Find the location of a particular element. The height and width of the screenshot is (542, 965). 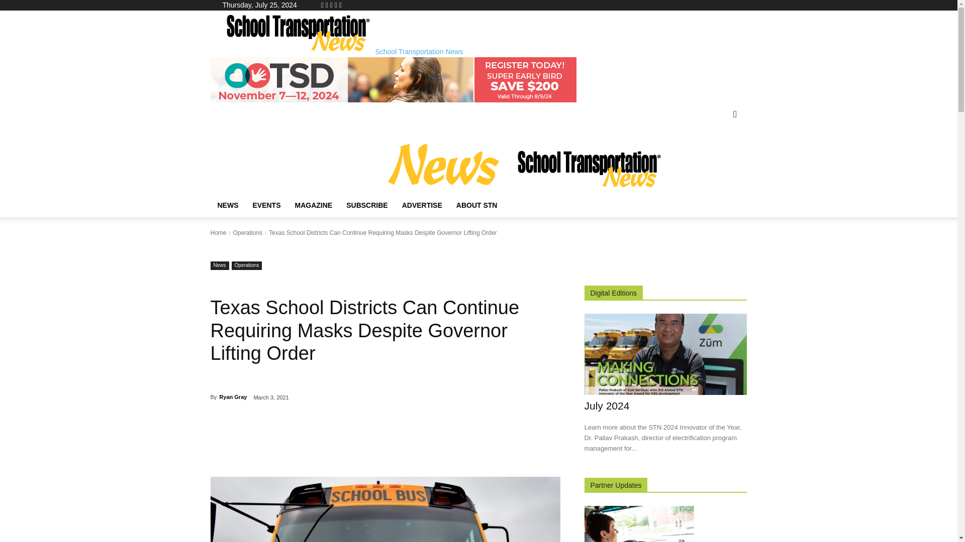

View all posts in Operations is located at coordinates (247, 232).